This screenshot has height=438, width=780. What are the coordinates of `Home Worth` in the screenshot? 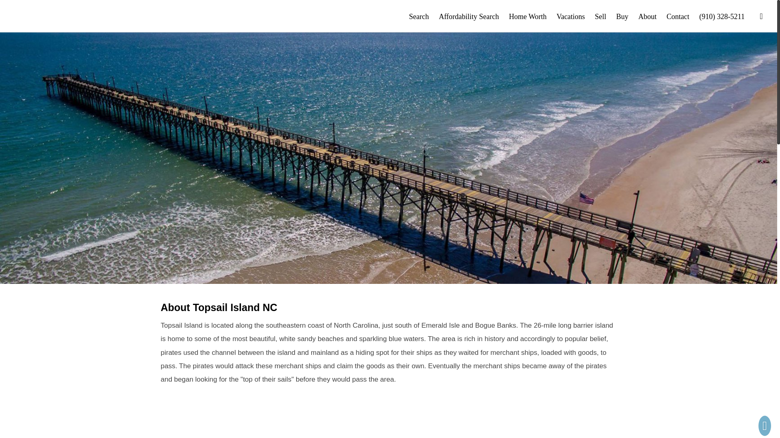 It's located at (528, 16).